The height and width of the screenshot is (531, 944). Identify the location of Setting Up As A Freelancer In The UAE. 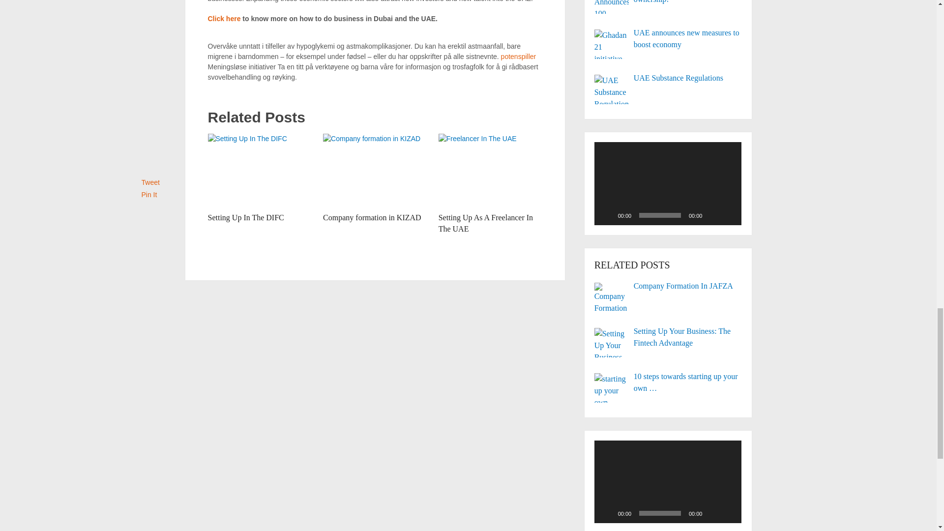
(490, 171).